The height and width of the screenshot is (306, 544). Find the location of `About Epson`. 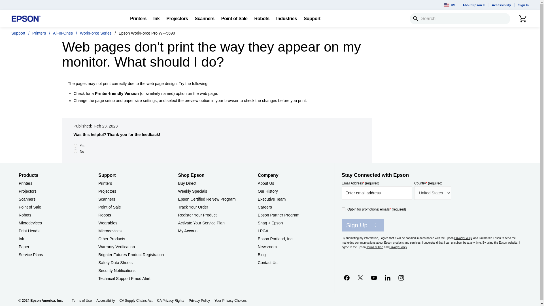

About Epson is located at coordinates (473, 5).